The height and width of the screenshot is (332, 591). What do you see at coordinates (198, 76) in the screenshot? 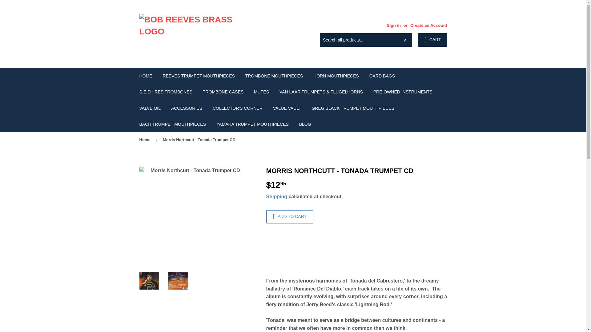
I see `REEVES TRUMPET MOUTHPIECES` at bounding box center [198, 76].